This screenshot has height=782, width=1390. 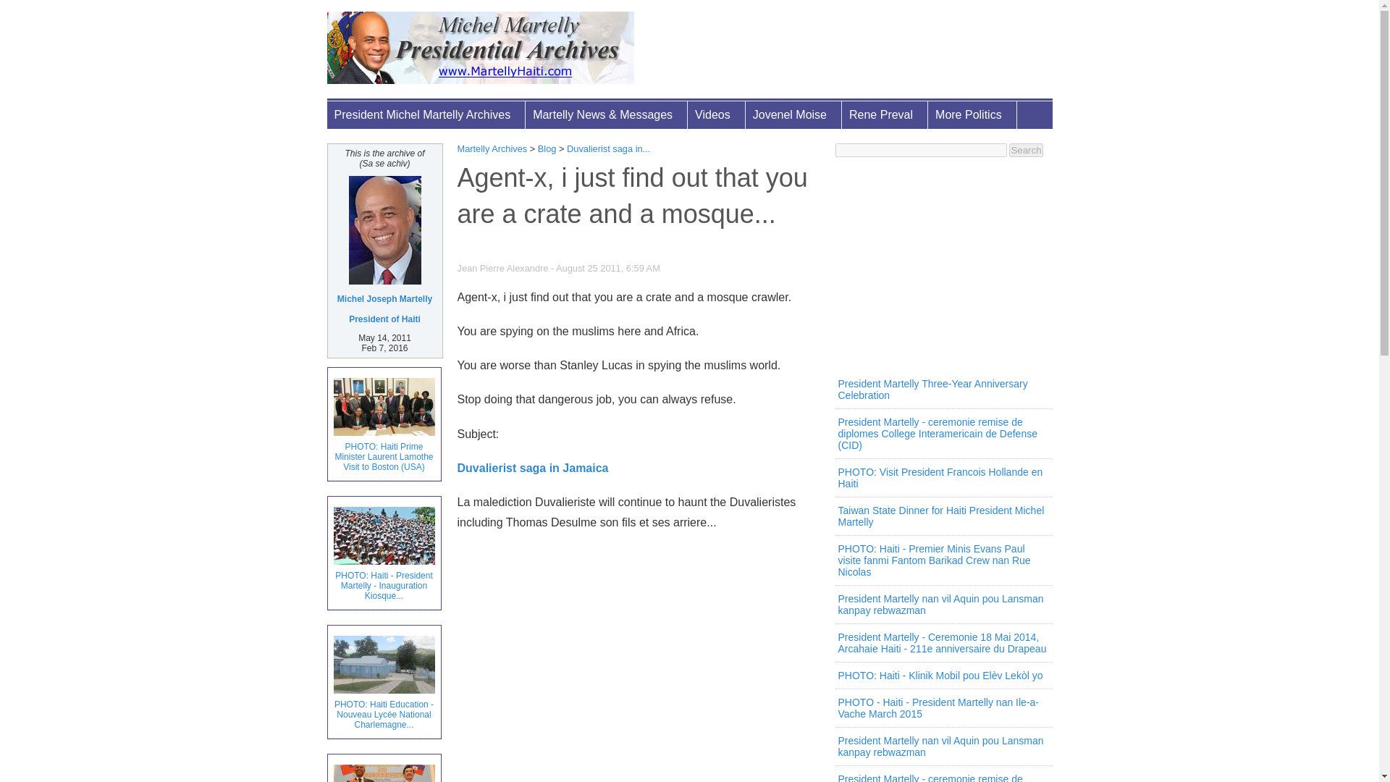 I want to click on Jovenel Moise, so click(x=793, y=115).